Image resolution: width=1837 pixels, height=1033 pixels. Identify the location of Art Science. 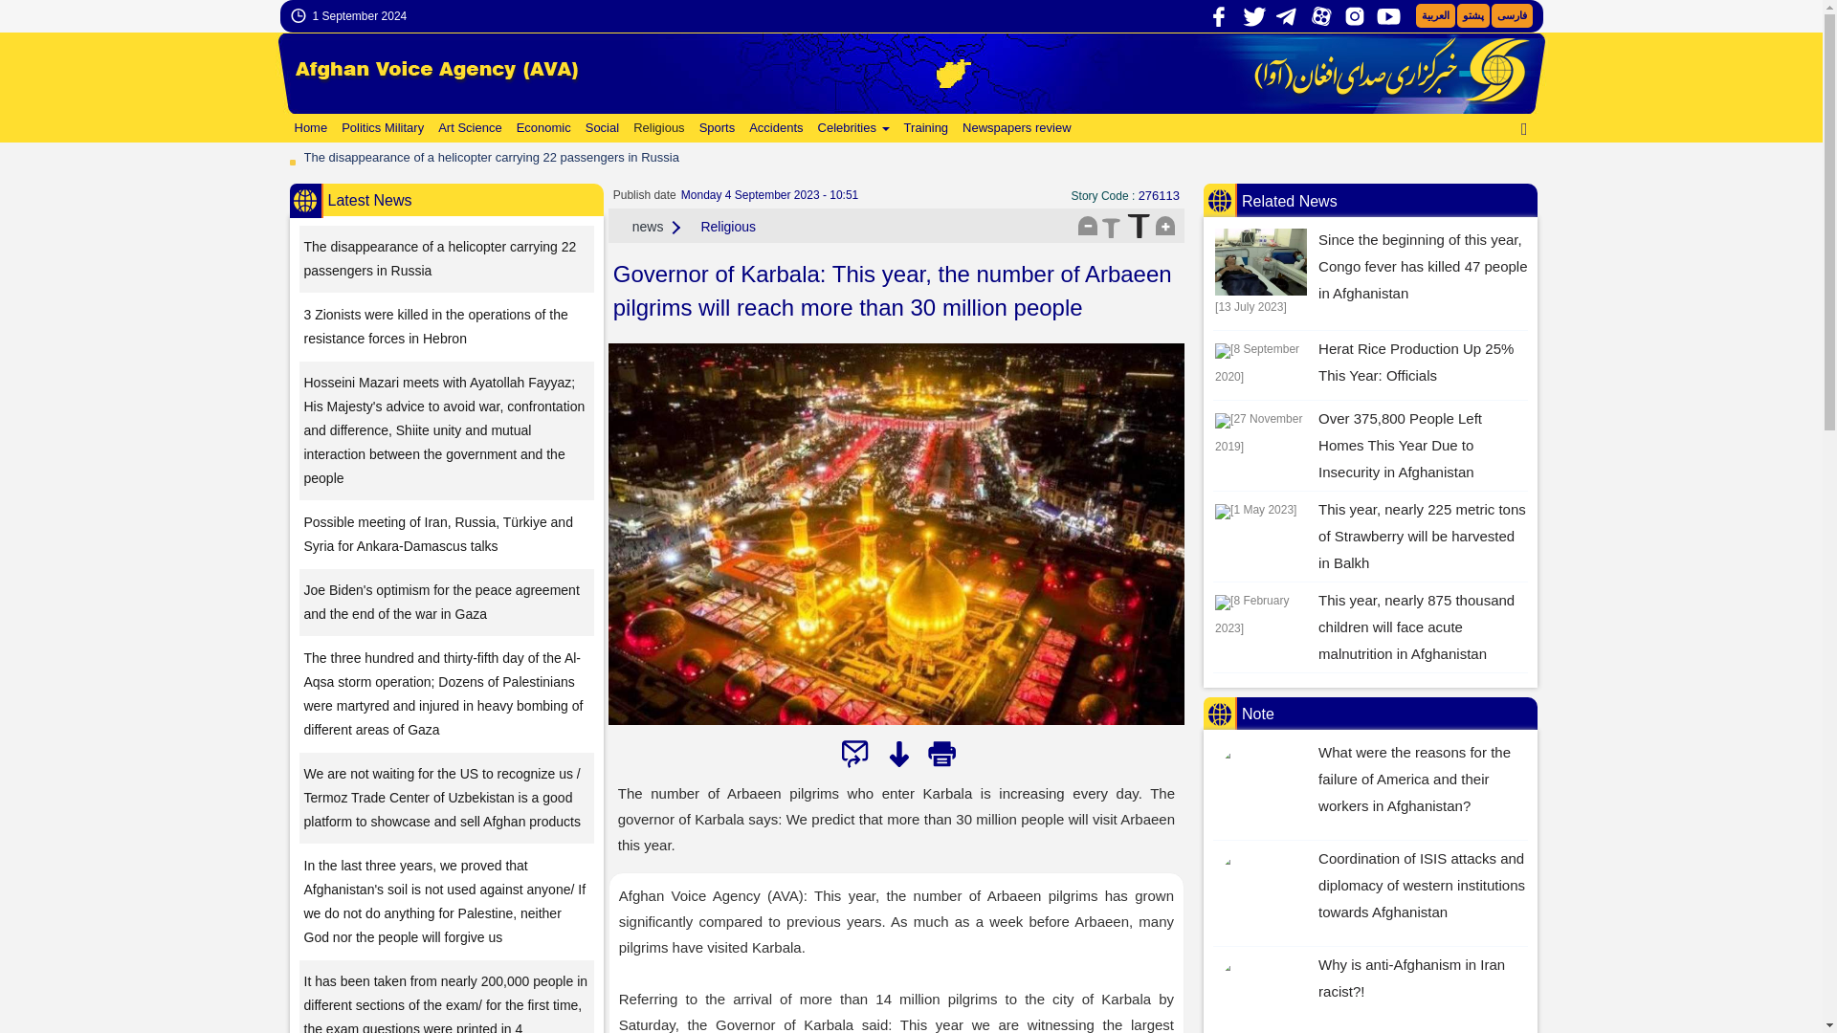
(467, 128).